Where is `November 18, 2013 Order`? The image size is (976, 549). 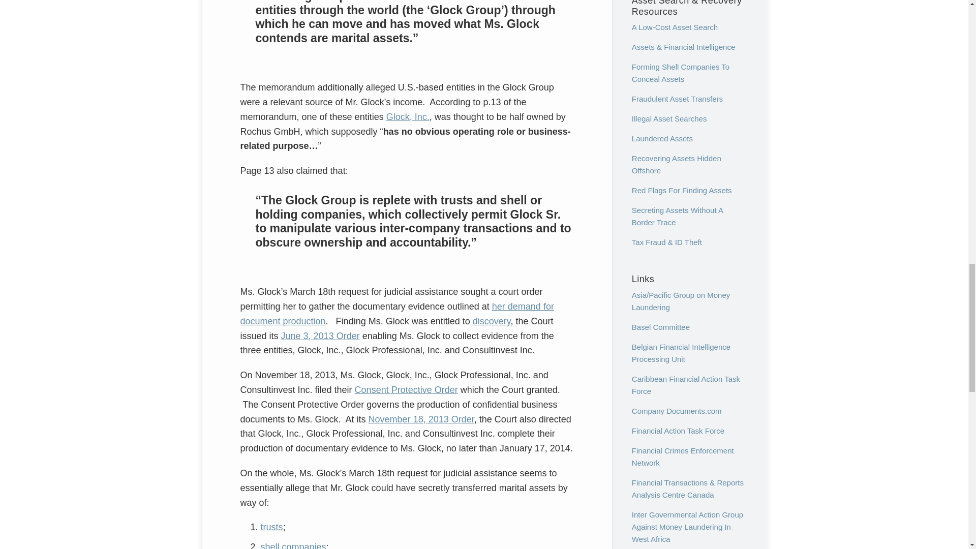
November 18, 2013 Order is located at coordinates (421, 419).